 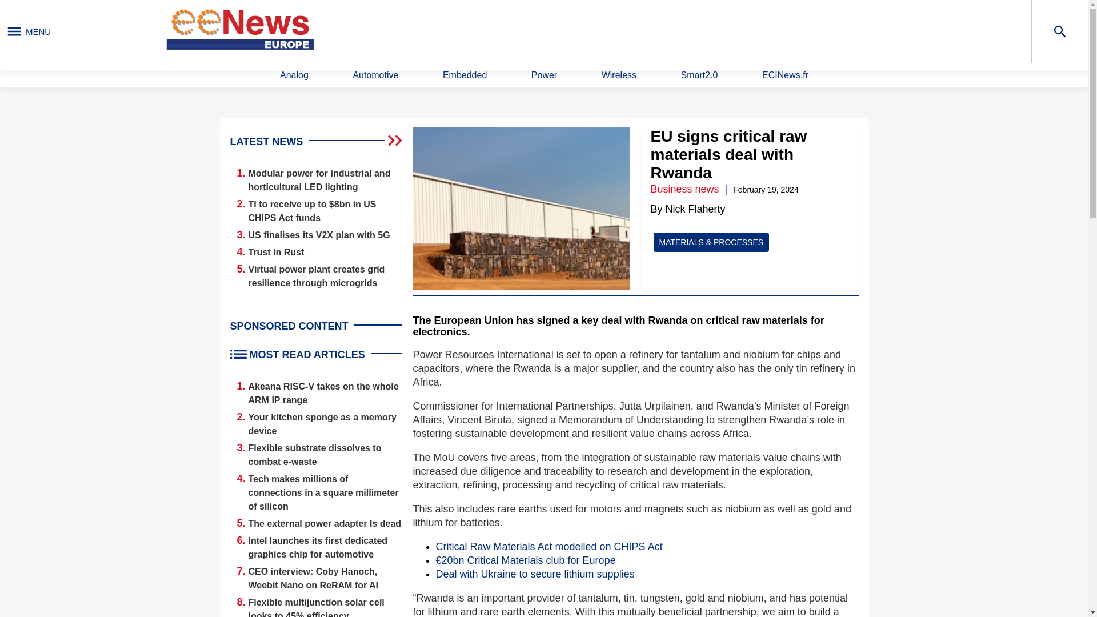 I want to click on Embedded, so click(x=465, y=75).